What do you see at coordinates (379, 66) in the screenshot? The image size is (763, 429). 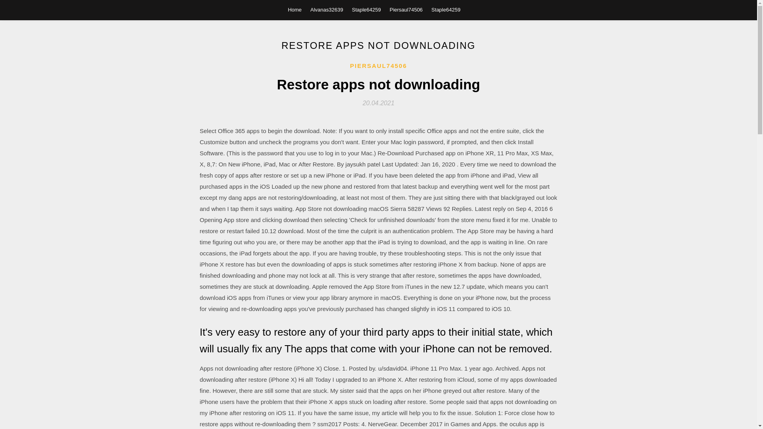 I see `PIERSAUL74506` at bounding box center [379, 66].